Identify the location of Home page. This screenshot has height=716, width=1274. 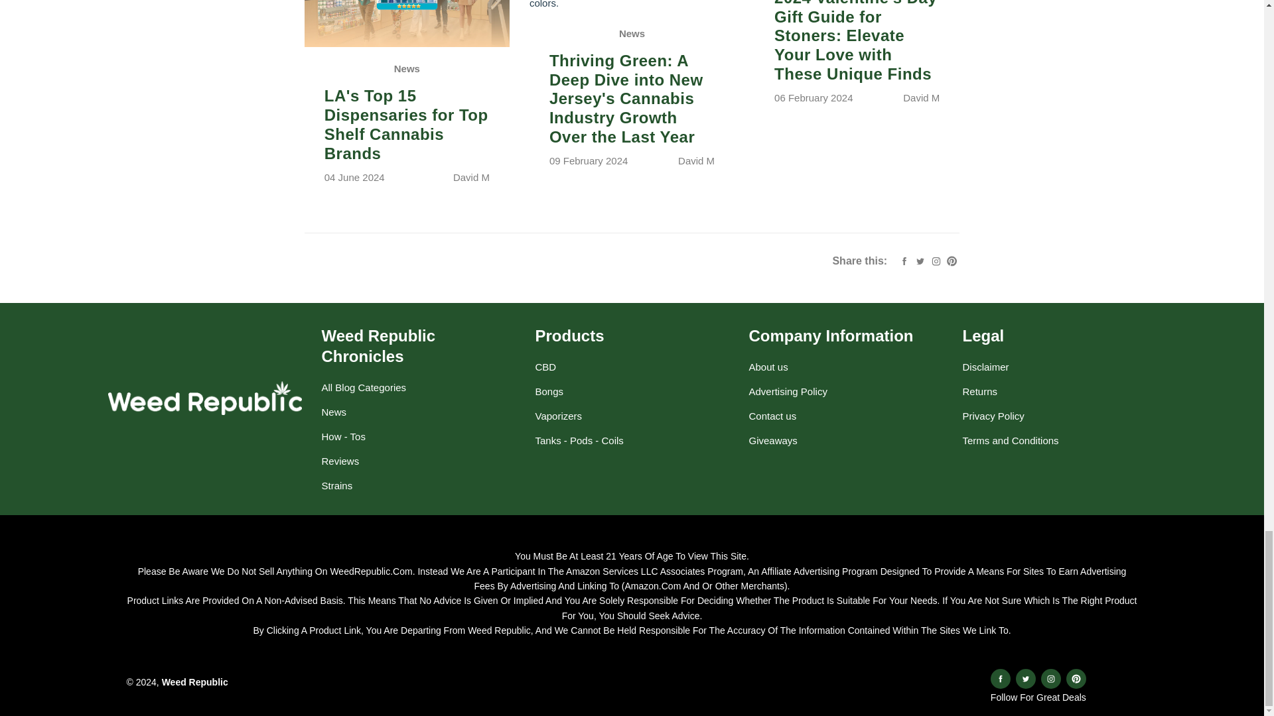
(194, 682).